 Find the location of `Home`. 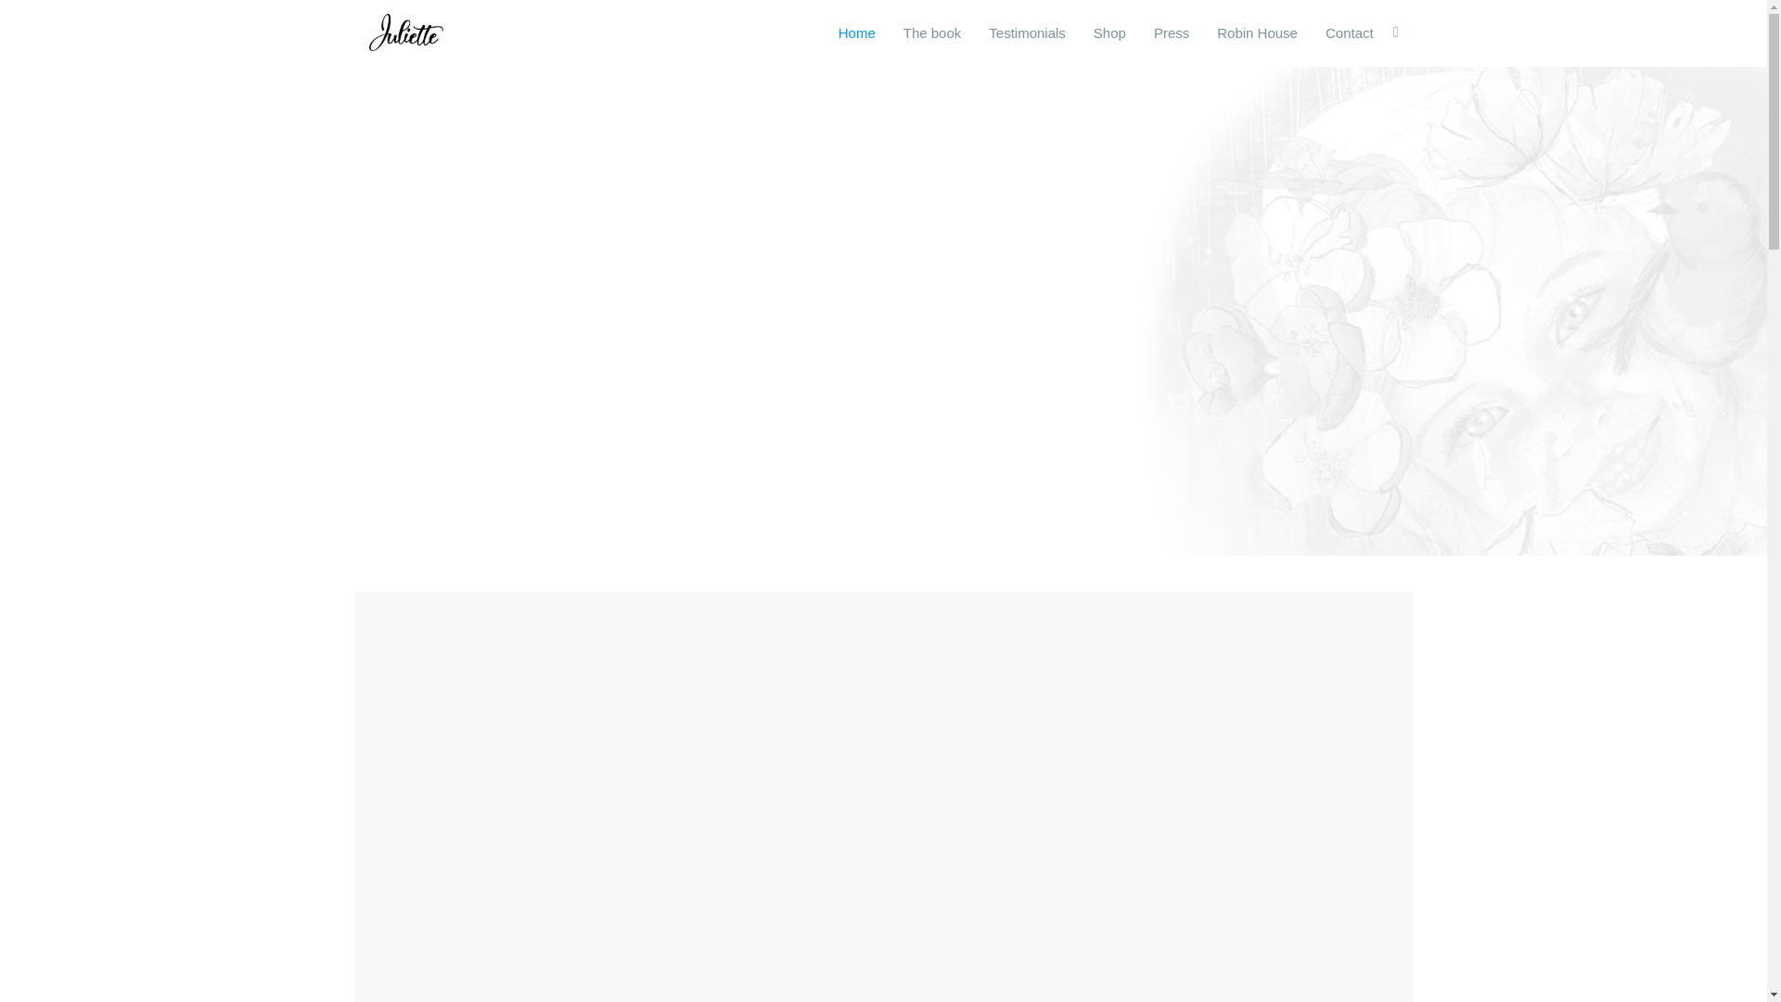

Home is located at coordinates (856, 33).